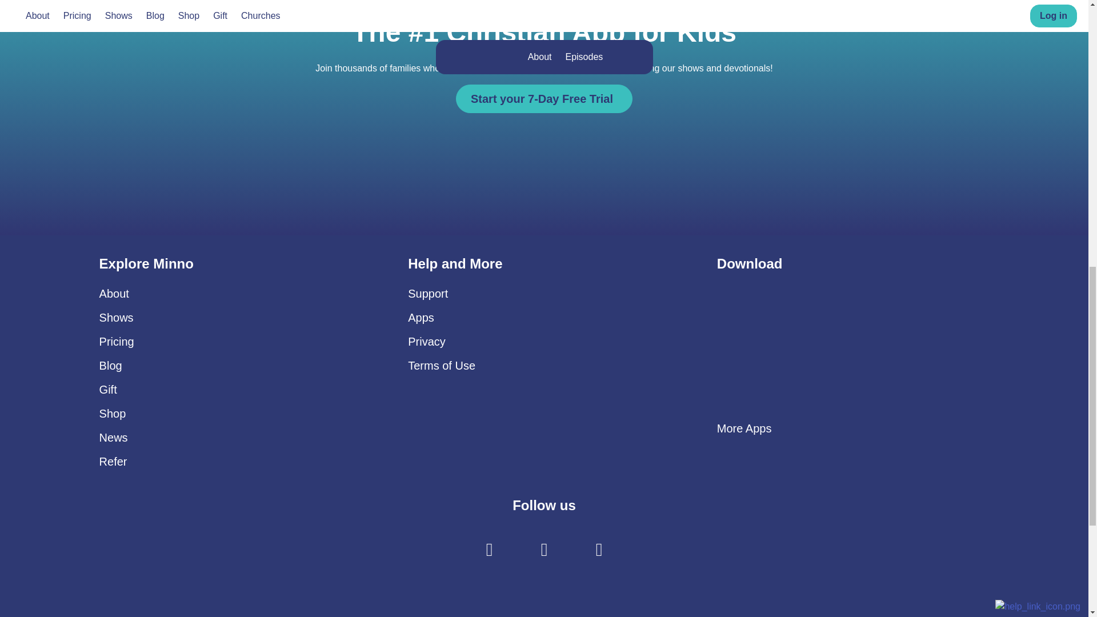  What do you see at coordinates (427, 294) in the screenshot?
I see `Support` at bounding box center [427, 294].